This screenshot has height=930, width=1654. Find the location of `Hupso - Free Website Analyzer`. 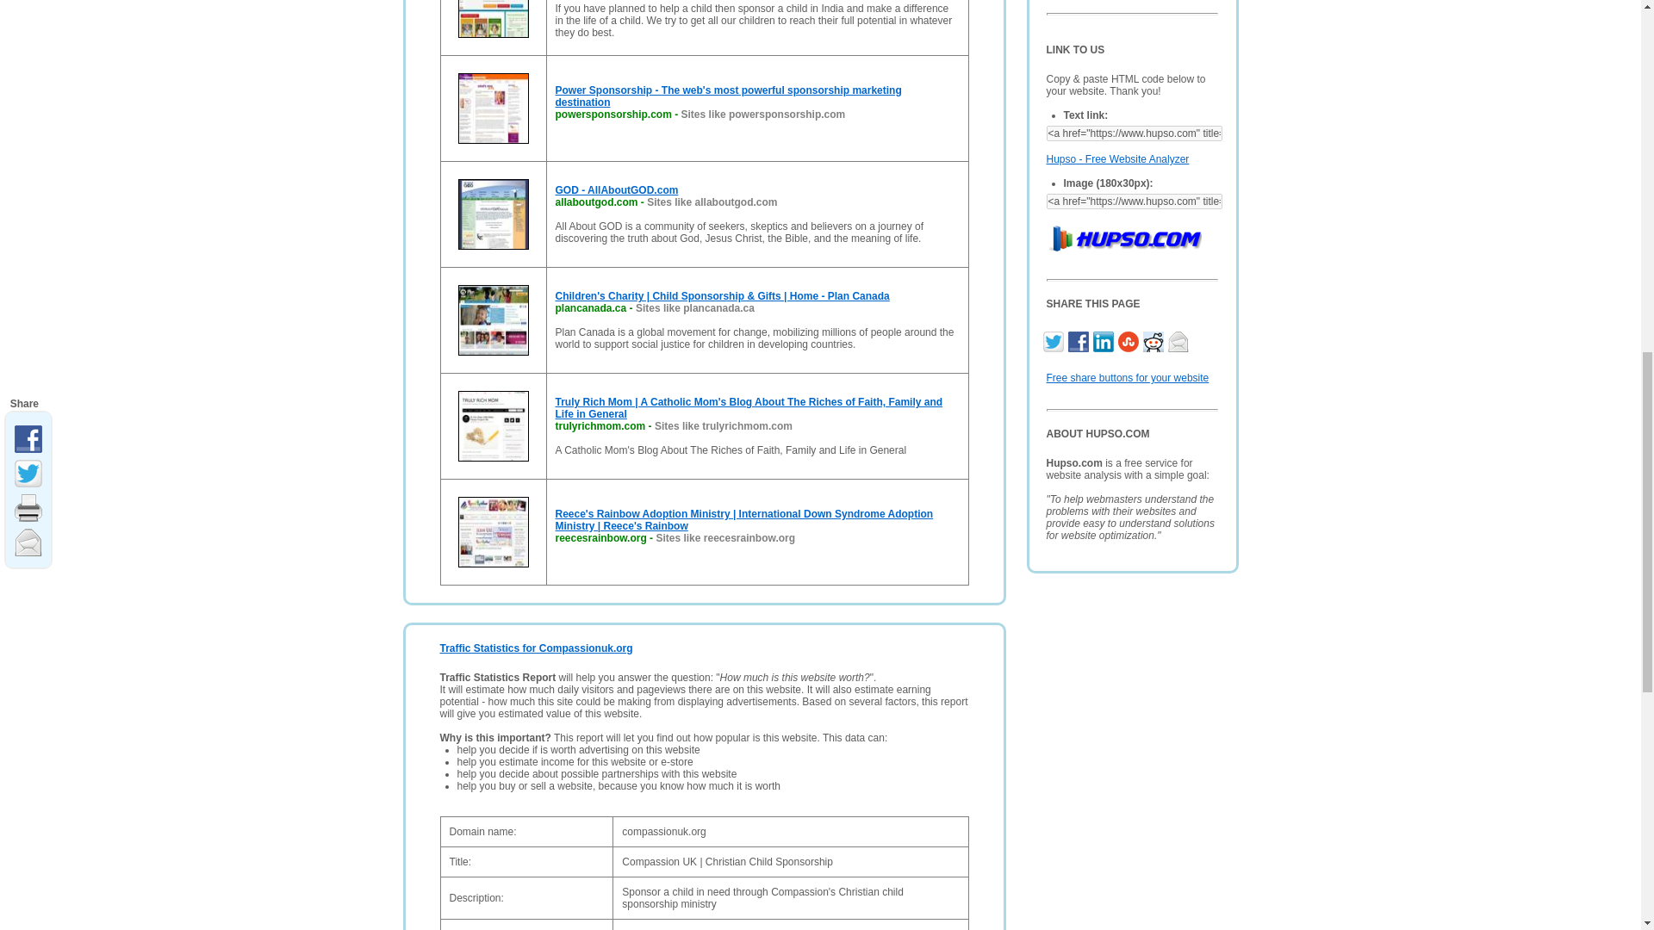

Hupso - Free Website Analyzer is located at coordinates (1122, 236).